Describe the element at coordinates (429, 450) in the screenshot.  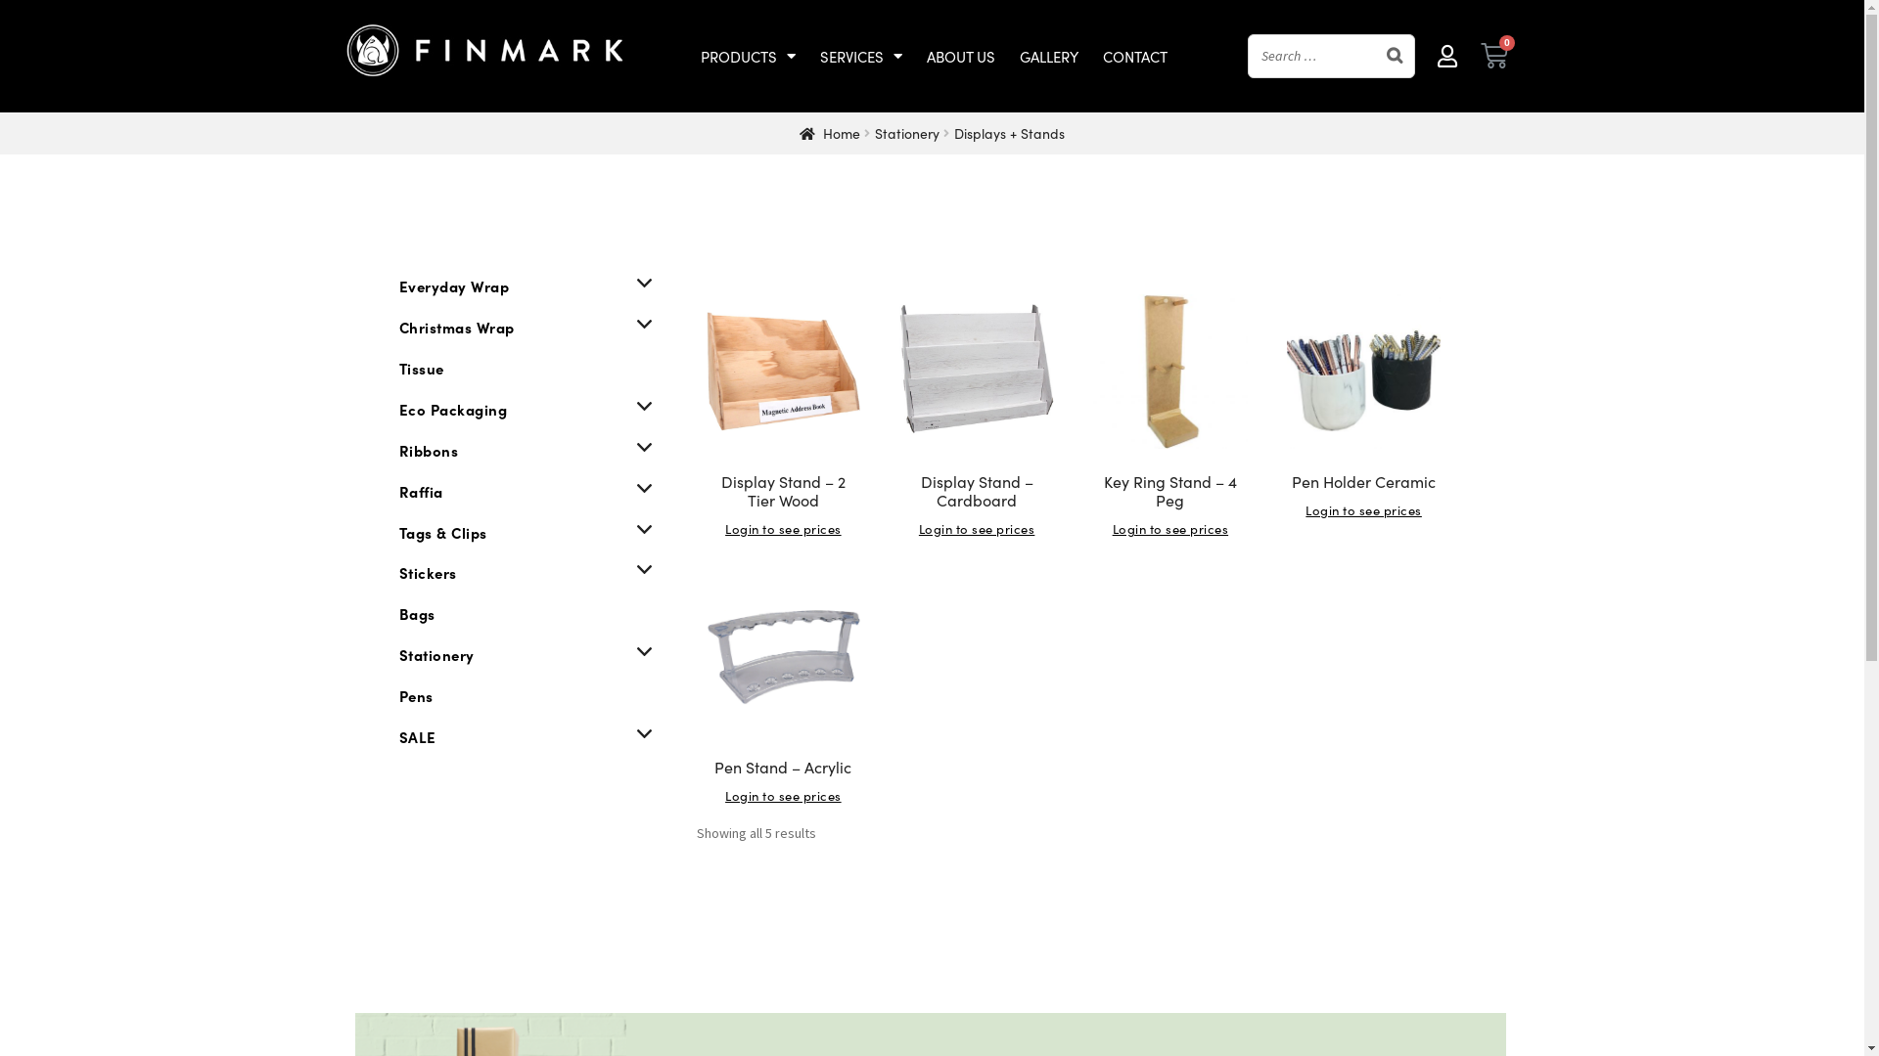
I see `Ribbons` at that location.